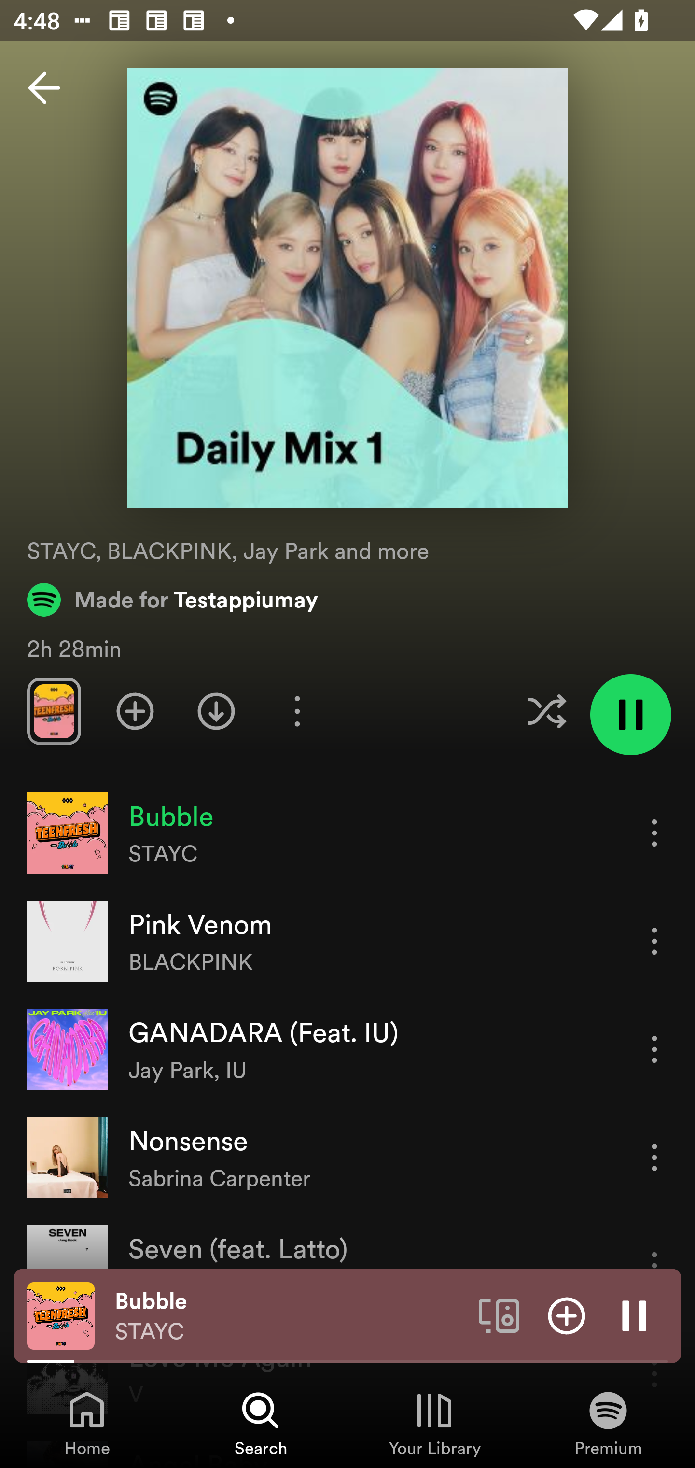 The image size is (695, 1468). What do you see at coordinates (434, 1423) in the screenshot?
I see `Your Library, Tab 3 of 4 Your Library Your Library` at bounding box center [434, 1423].